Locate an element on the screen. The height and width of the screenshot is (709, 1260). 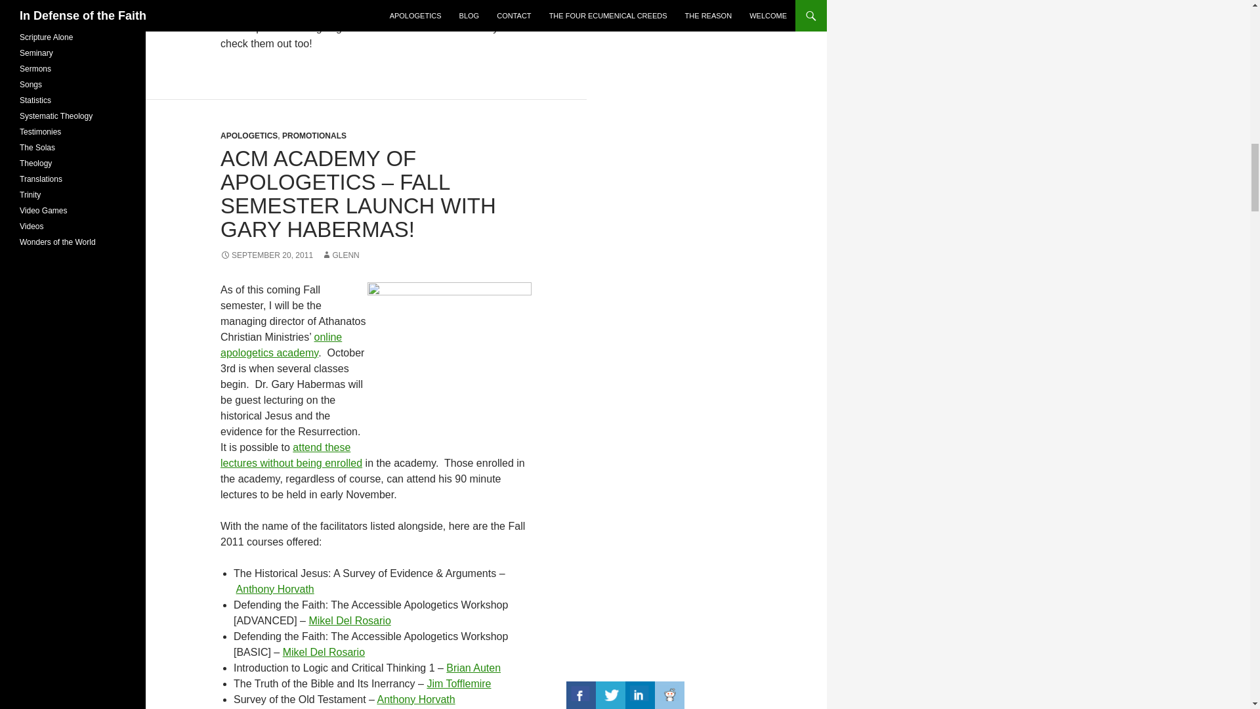
Jim Tofflemire Creation Apologetics is located at coordinates (459, 683).